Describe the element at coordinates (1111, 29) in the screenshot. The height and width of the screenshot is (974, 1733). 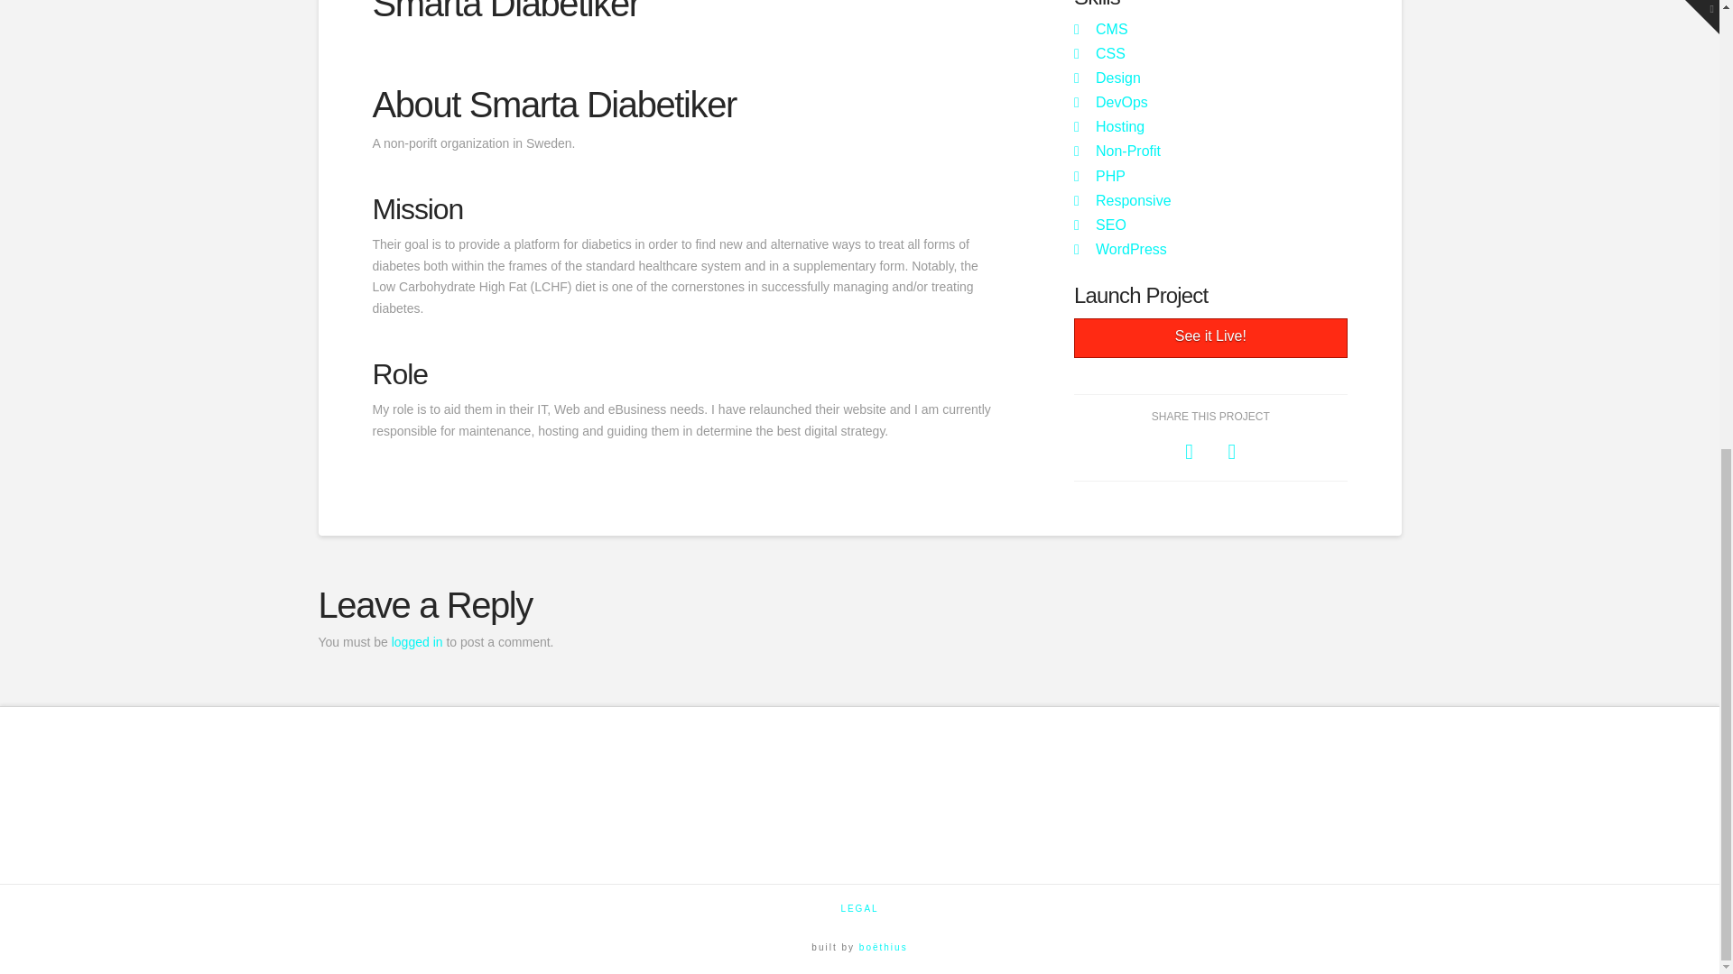
I see `CMS` at that location.